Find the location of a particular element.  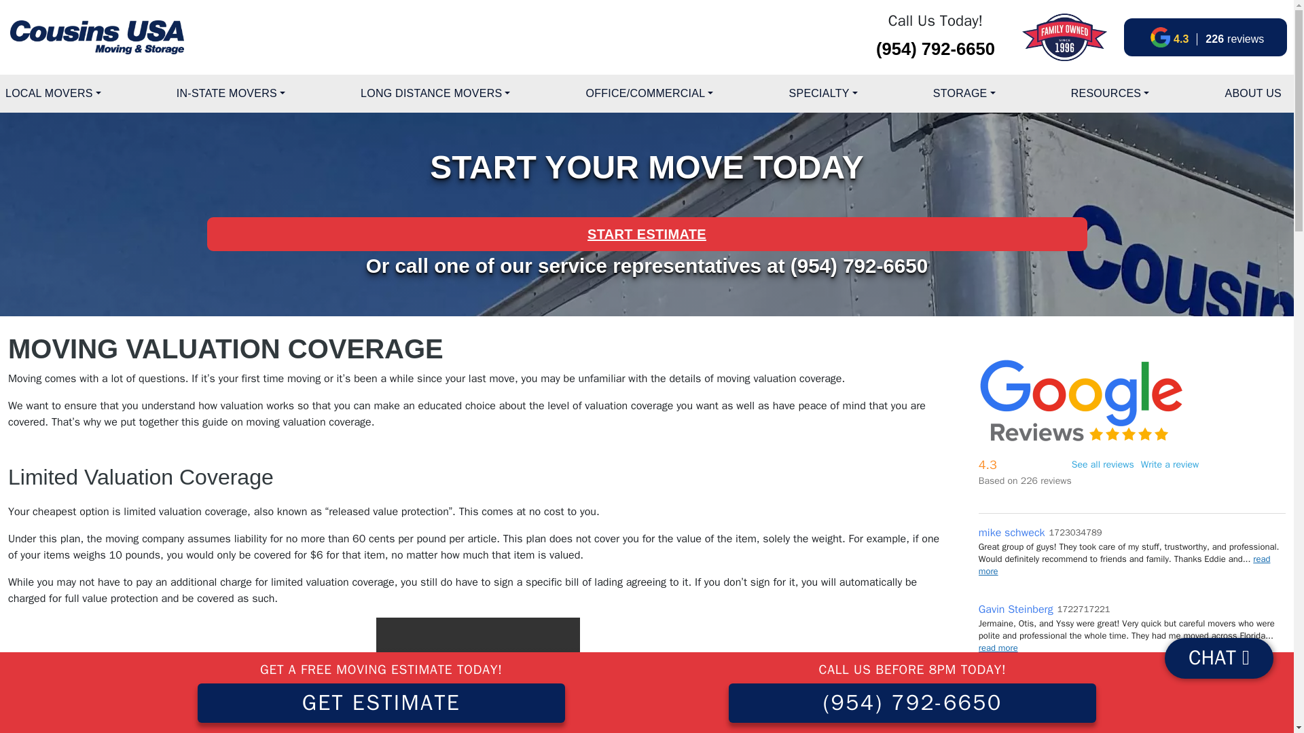

Long Distance Movers is located at coordinates (435, 93).